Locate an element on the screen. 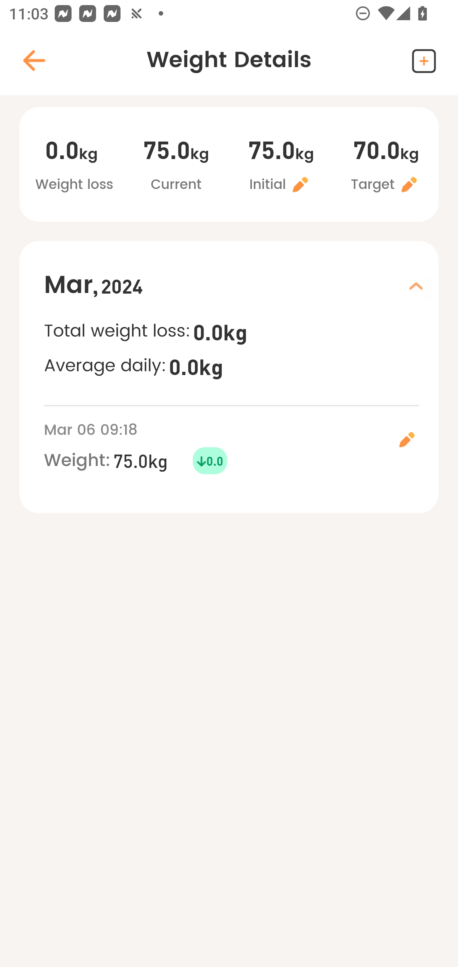 The width and height of the screenshot is (458, 967). 70.0kg Target is located at coordinates (386, 166).